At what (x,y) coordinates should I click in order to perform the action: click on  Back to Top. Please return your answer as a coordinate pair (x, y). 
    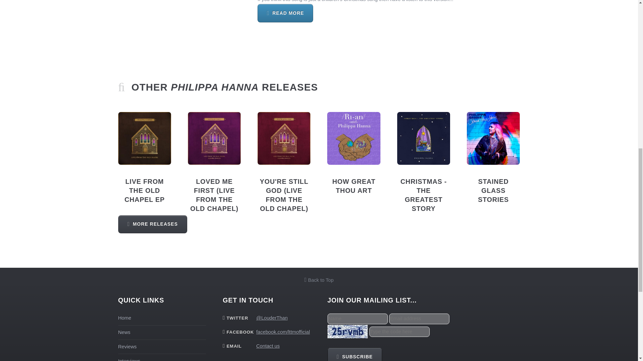
    Looking at the image, I should click on (319, 280).